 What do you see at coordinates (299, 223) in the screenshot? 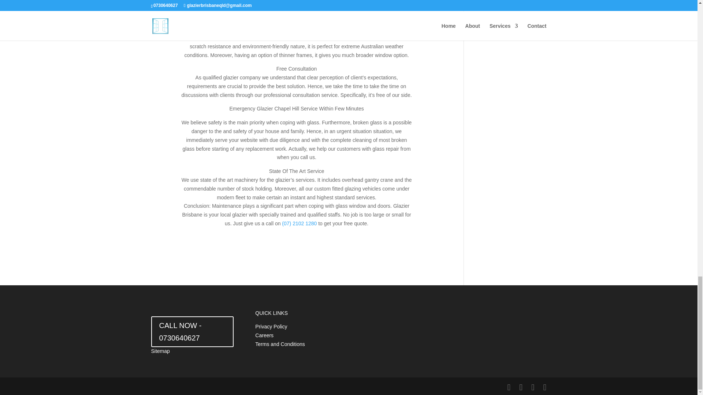
I see `Call via Hangouts` at bounding box center [299, 223].